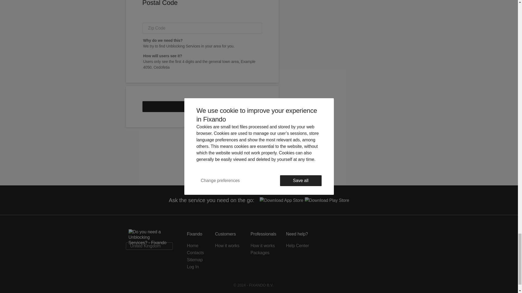 This screenshot has width=522, height=293. I want to click on Pipes, so click(306, 156).